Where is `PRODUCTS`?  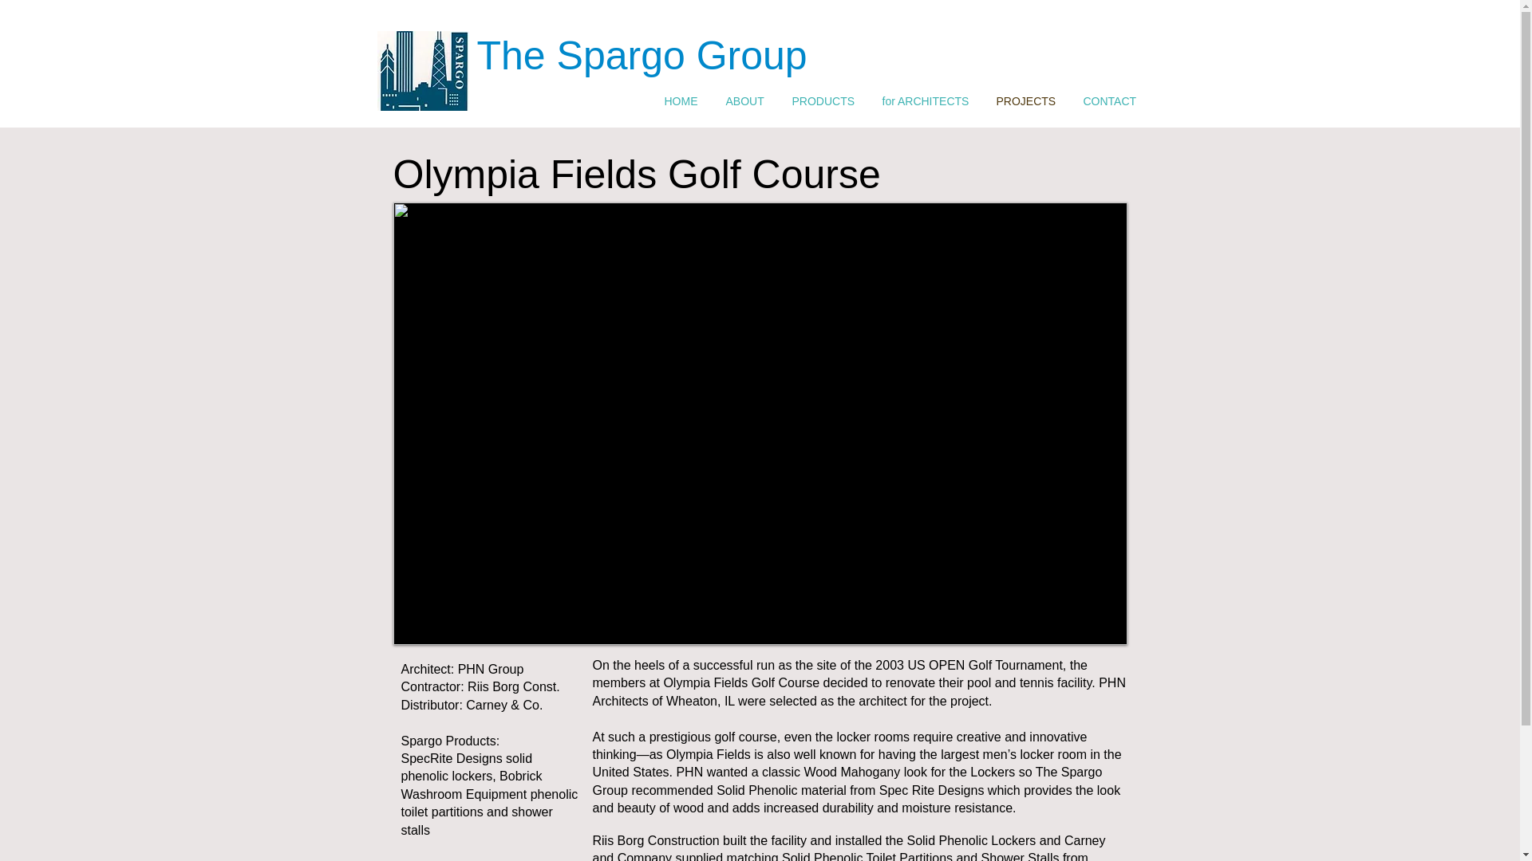 PRODUCTS is located at coordinates (825, 101).